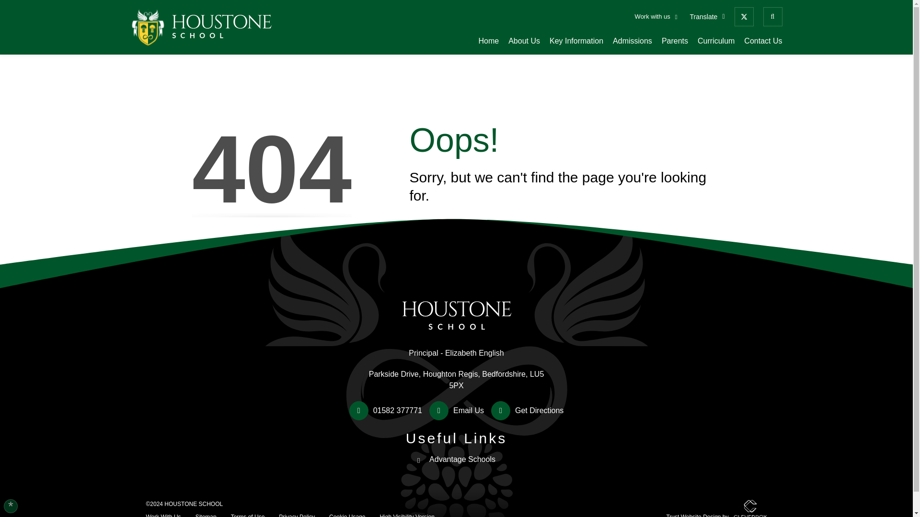 The width and height of the screenshot is (920, 517). I want to click on  Houstone School, so click(456, 294).